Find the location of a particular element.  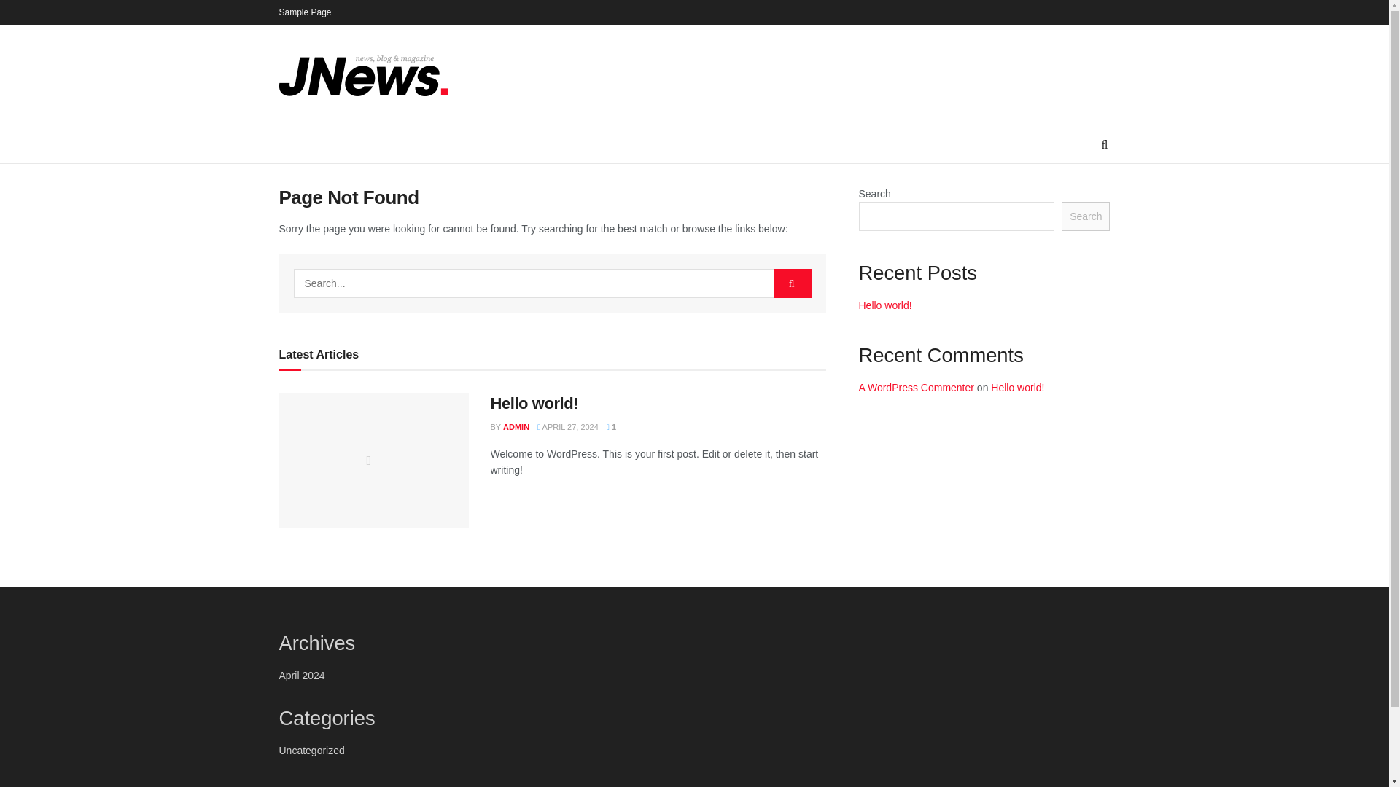

Hello world! is located at coordinates (534, 403).